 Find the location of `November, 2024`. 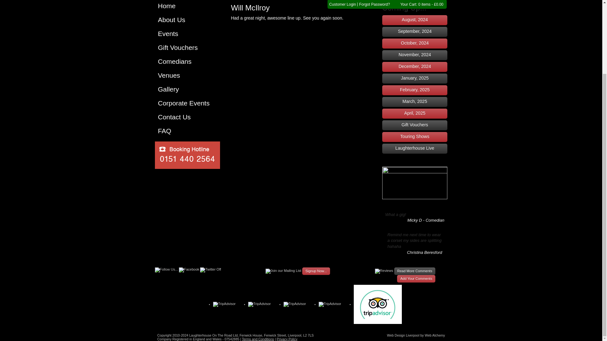

November, 2024 is located at coordinates (415, 55).